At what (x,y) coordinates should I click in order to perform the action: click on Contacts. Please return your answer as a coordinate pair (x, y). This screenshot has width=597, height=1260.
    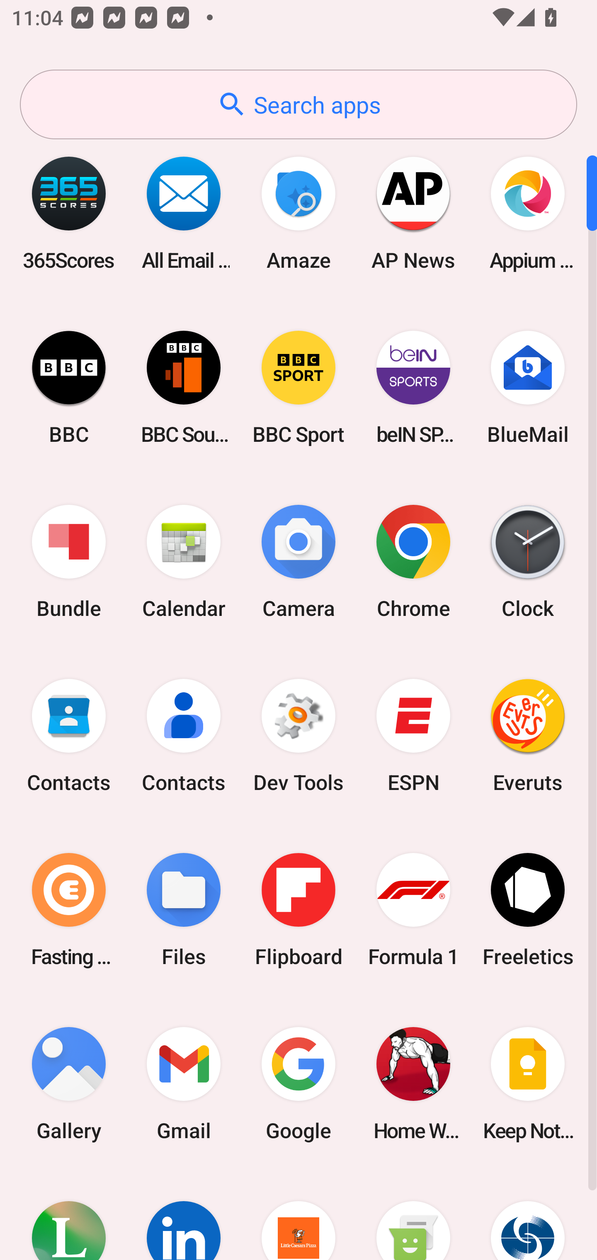
    Looking at the image, I should click on (69, 736).